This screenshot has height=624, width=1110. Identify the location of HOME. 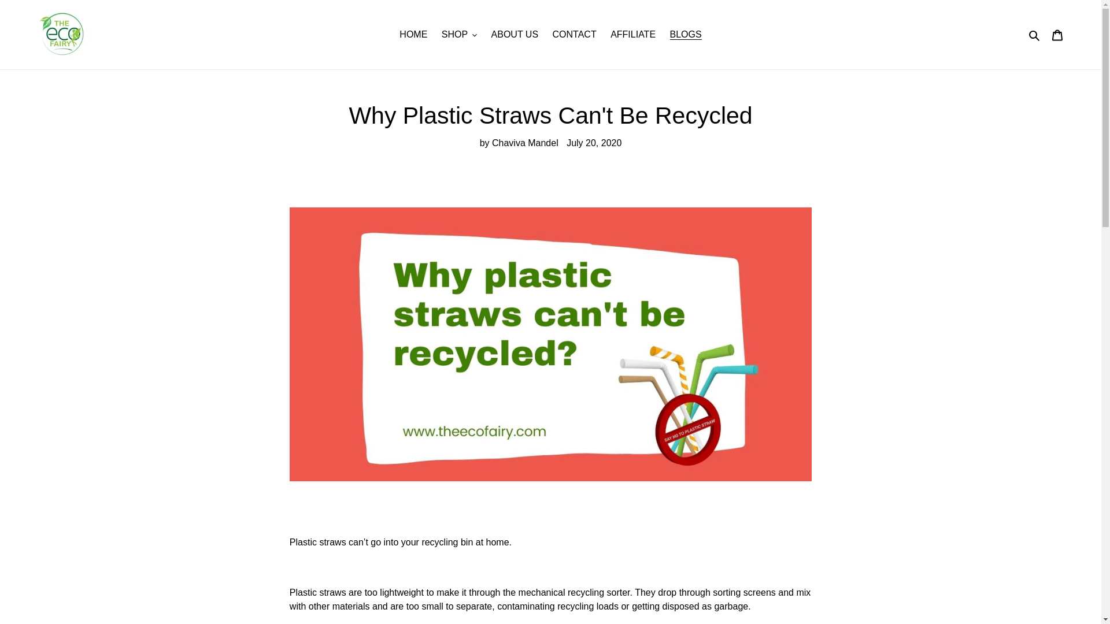
(413, 35).